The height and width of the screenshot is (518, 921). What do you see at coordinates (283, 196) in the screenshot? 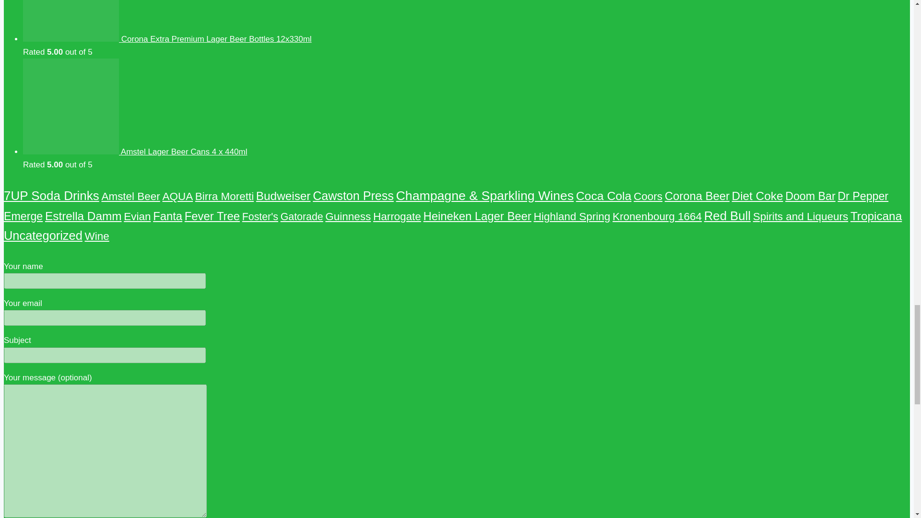
I see `Budweiser` at bounding box center [283, 196].